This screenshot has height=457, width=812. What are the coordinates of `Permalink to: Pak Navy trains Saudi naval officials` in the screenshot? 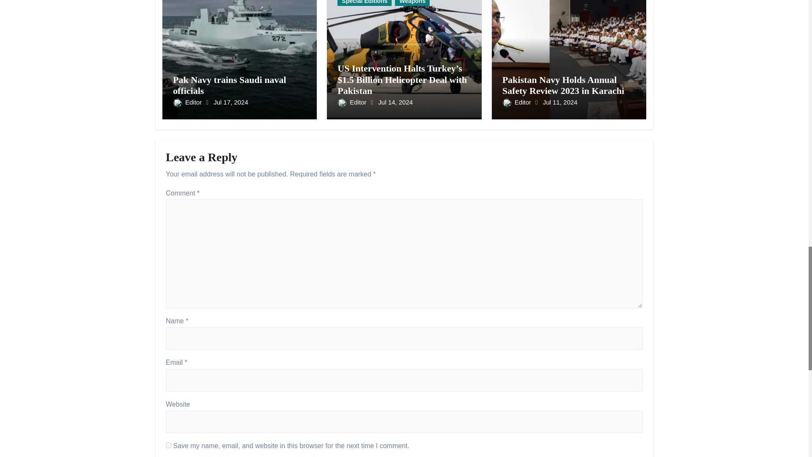 It's located at (229, 85).